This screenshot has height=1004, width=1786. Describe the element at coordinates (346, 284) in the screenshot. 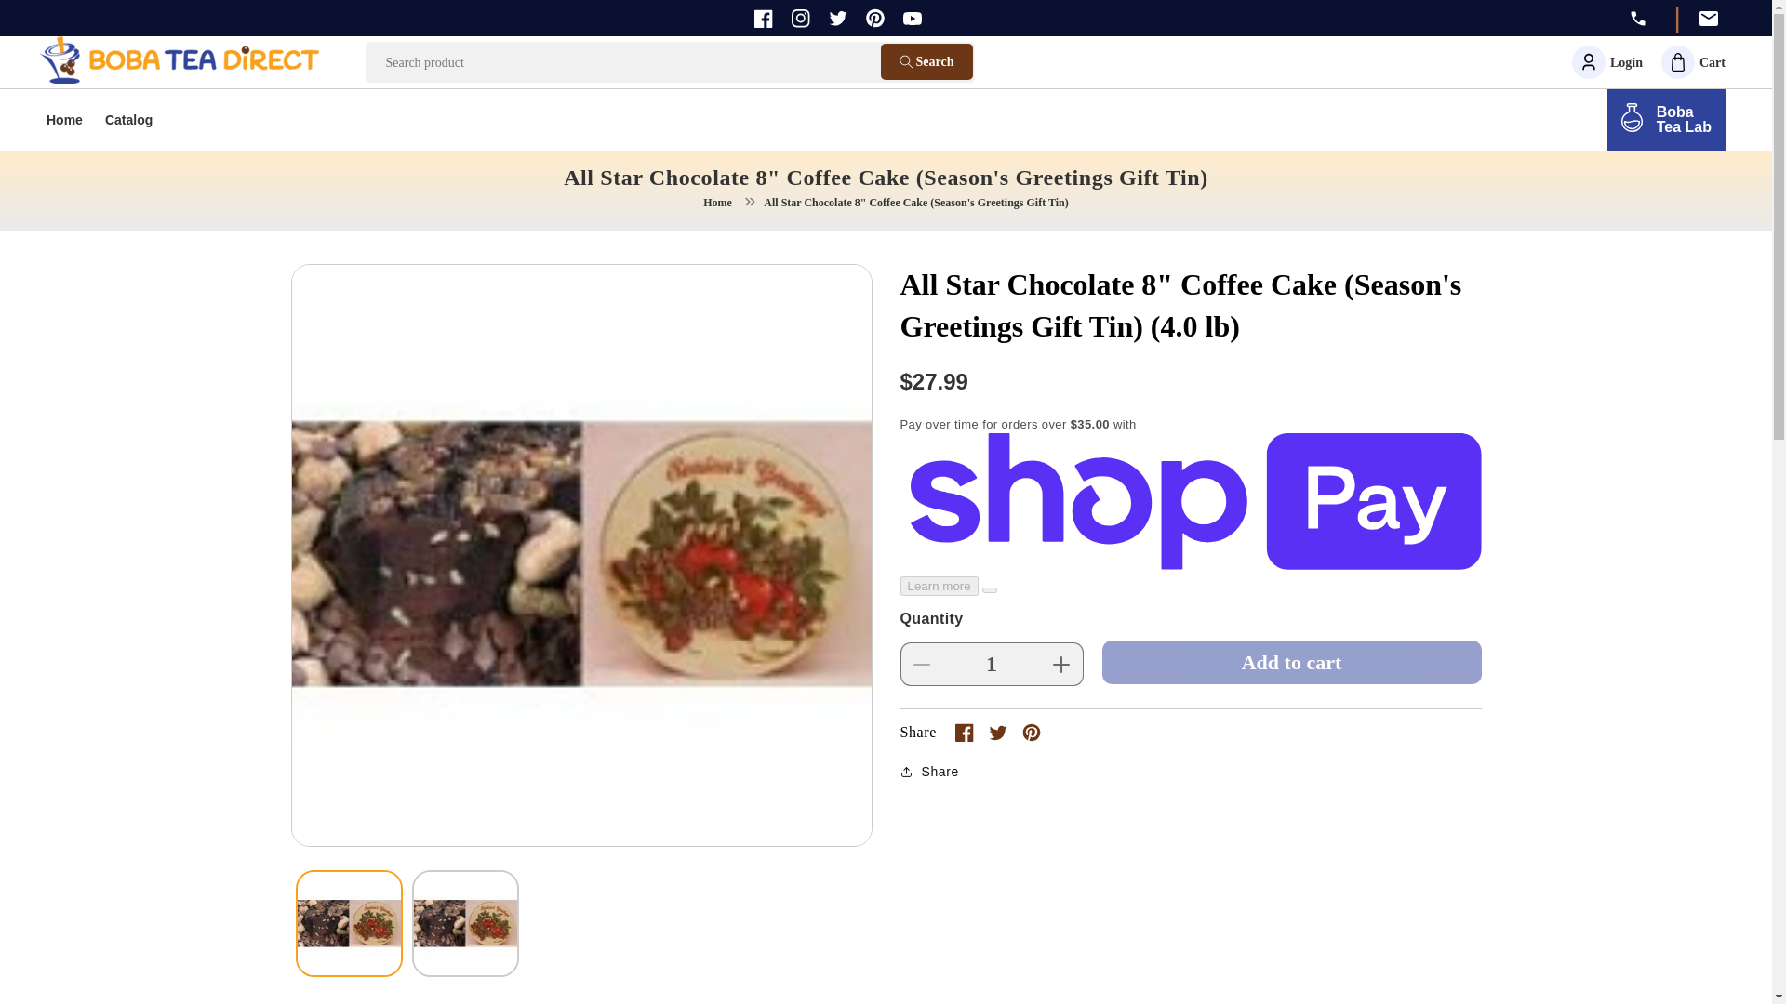

I see `Search` at that location.